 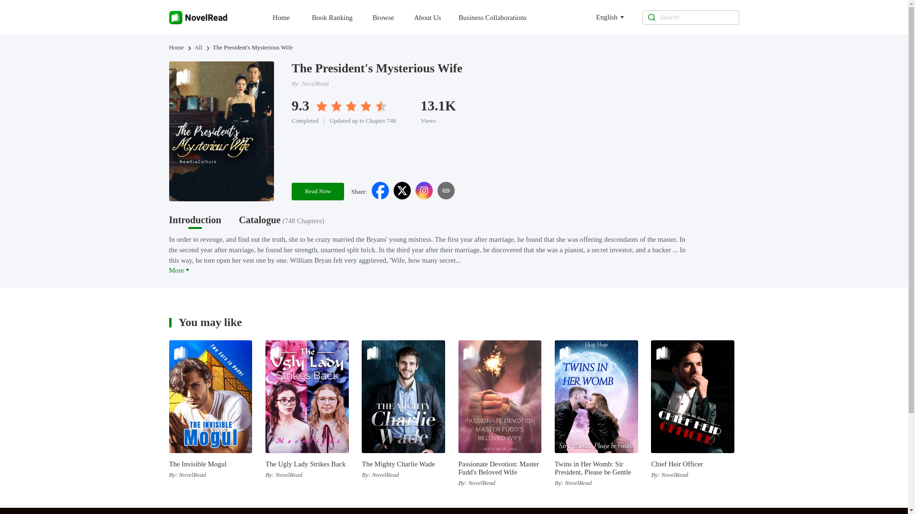 What do you see at coordinates (392, 17) in the screenshot?
I see `Browse` at bounding box center [392, 17].